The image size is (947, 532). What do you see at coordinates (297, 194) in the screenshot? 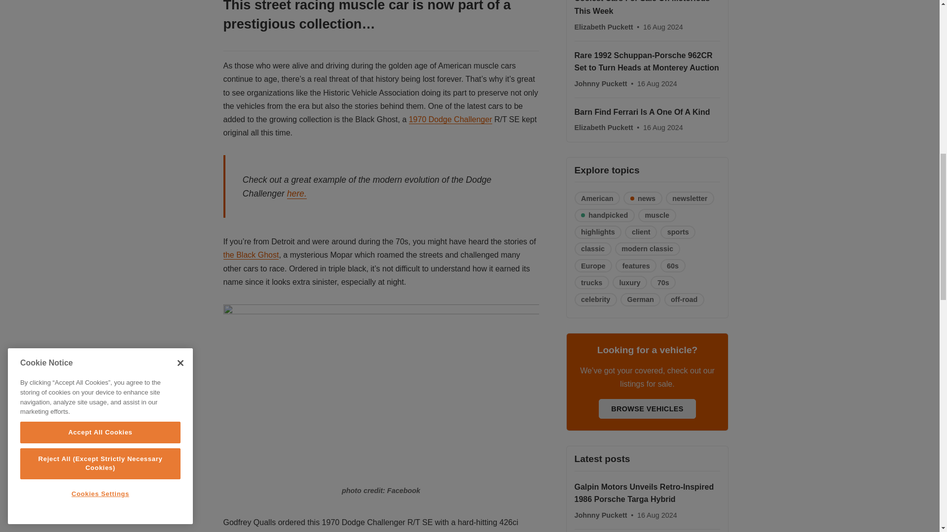
I see `here.` at bounding box center [297, 194].